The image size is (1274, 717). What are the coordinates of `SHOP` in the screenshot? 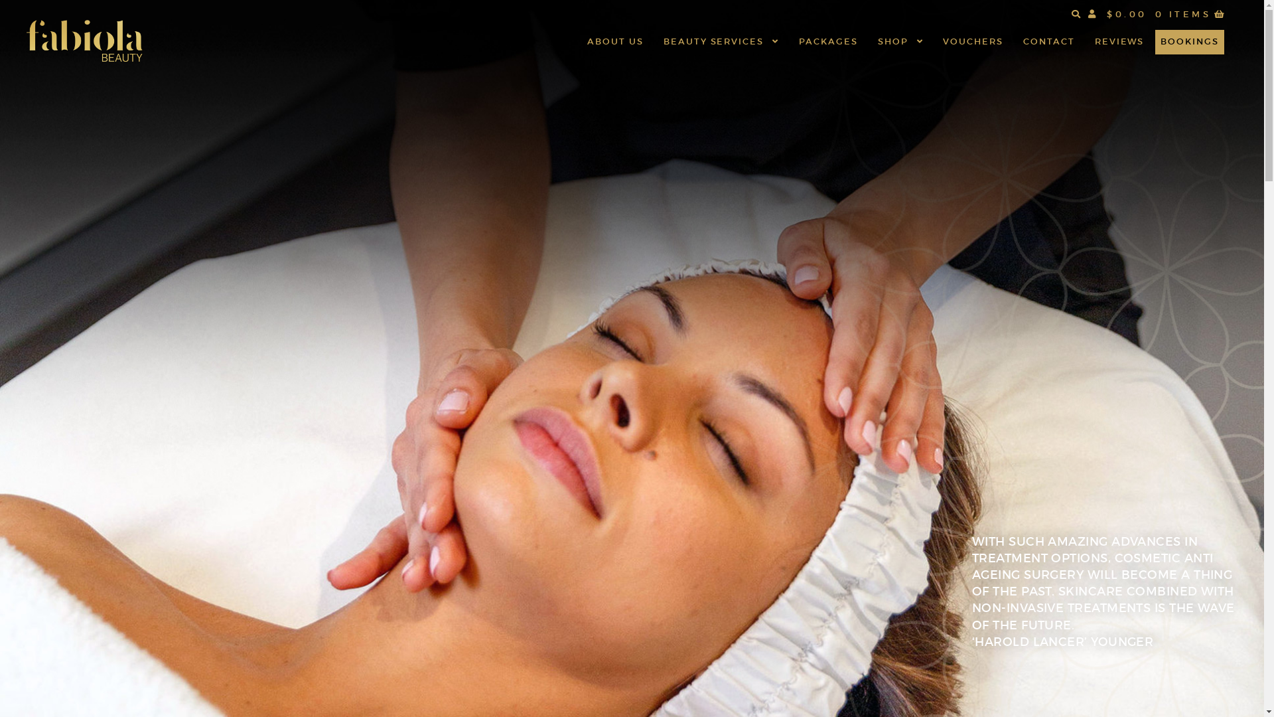 It's located at (901, 42).